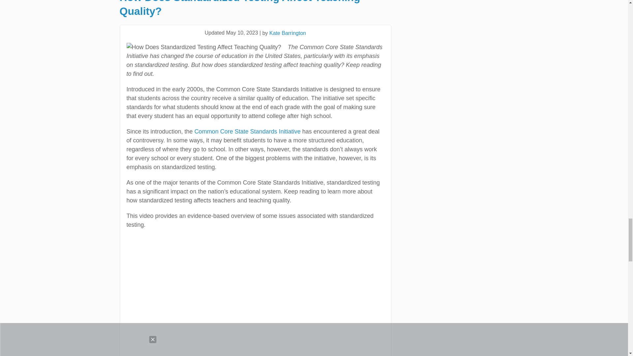 Image resolution: width=633 pixels, height=356 pixels. Describe the element at coordinates (204, 47) in the screenshot. I see `How Does Standardized Testing Affect Teaching Quality? ` at that location.